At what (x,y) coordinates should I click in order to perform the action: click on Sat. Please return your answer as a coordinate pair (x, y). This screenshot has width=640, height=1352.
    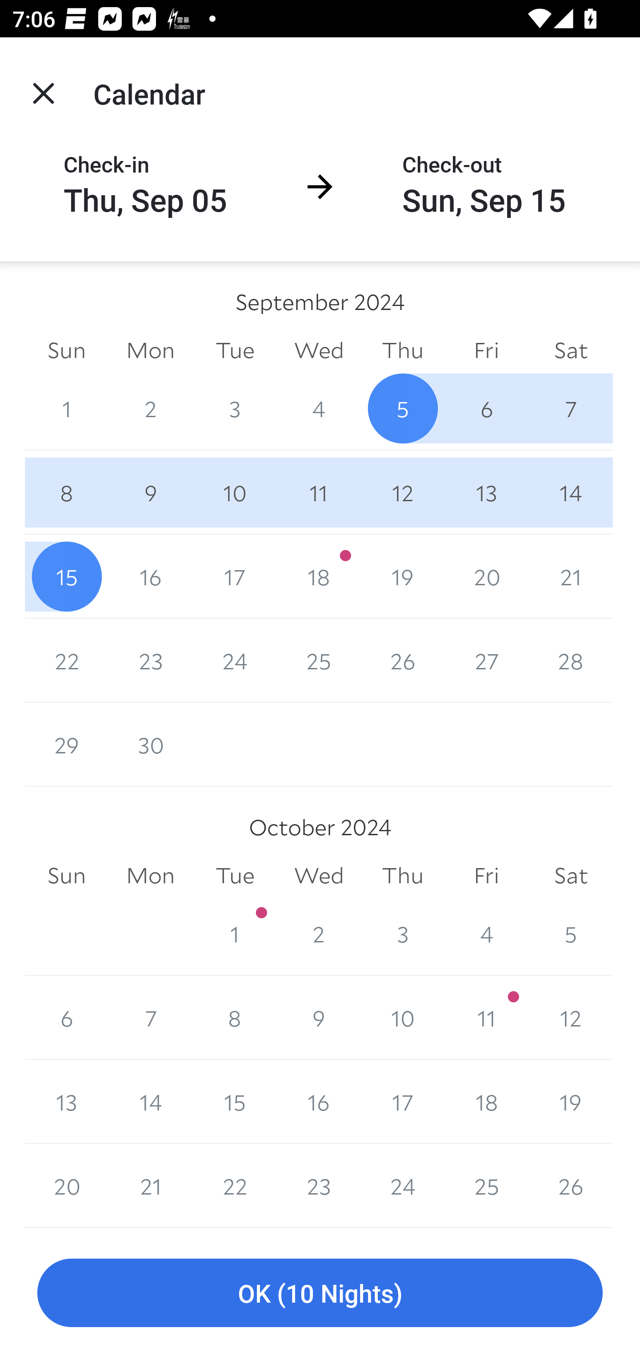
    Looking at the image, I should click on (571, 350).